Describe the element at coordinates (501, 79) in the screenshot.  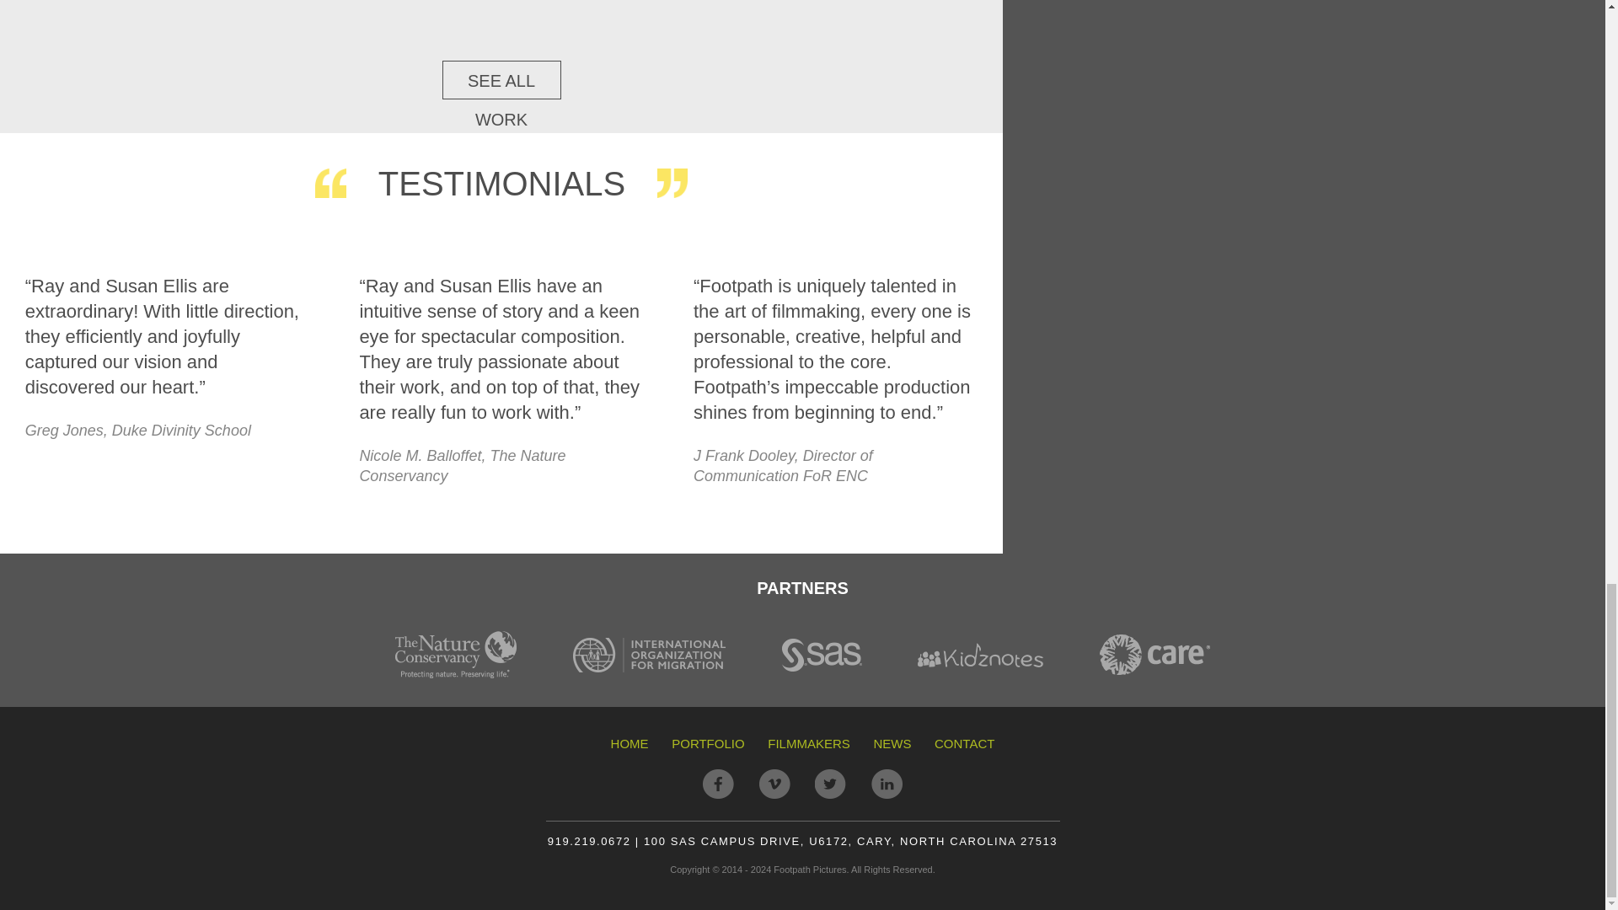
I see `SEE ALL WORK` at that location.